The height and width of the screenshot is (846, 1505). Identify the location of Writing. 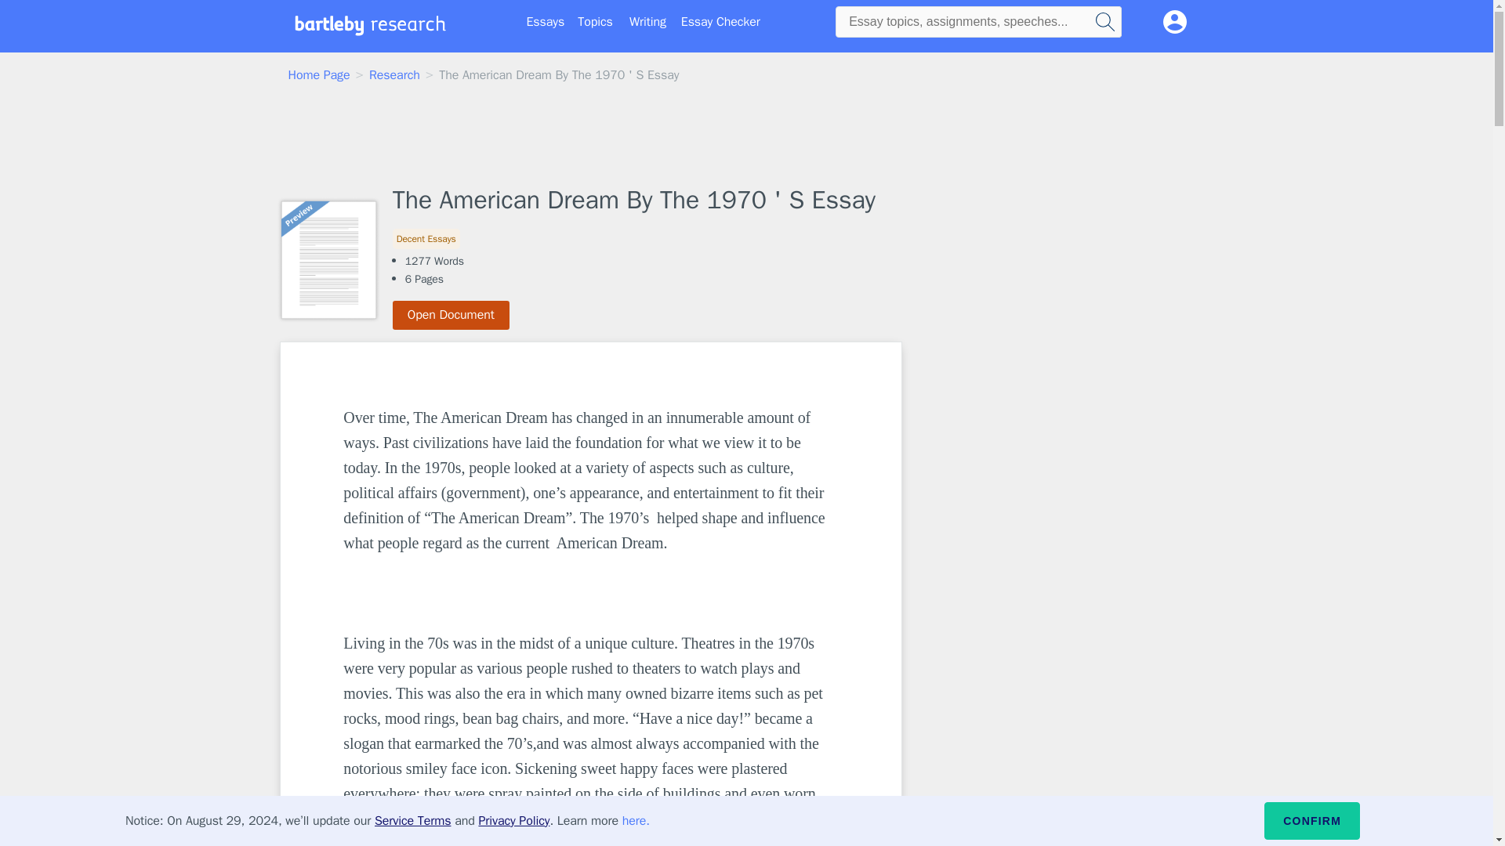
(647, 22).